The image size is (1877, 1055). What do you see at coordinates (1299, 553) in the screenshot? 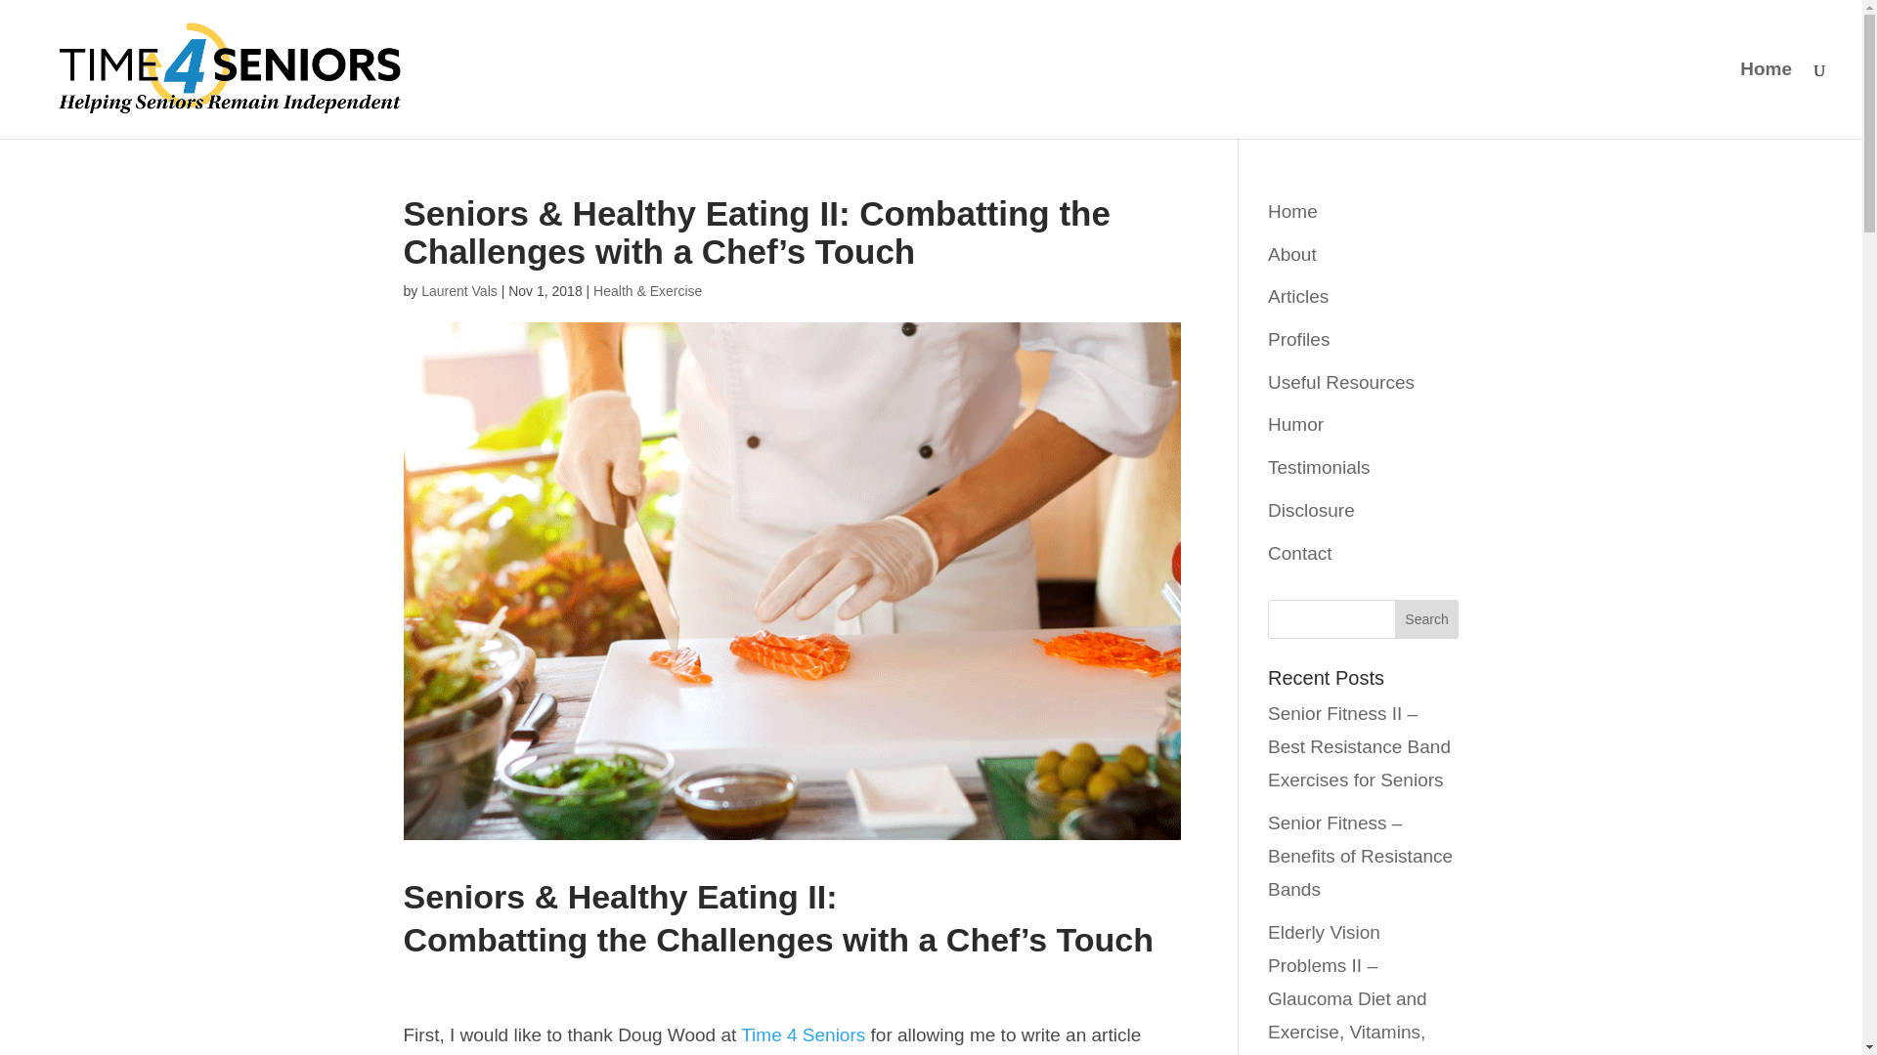
I see `Contact` at bounding box center [1299, 553].